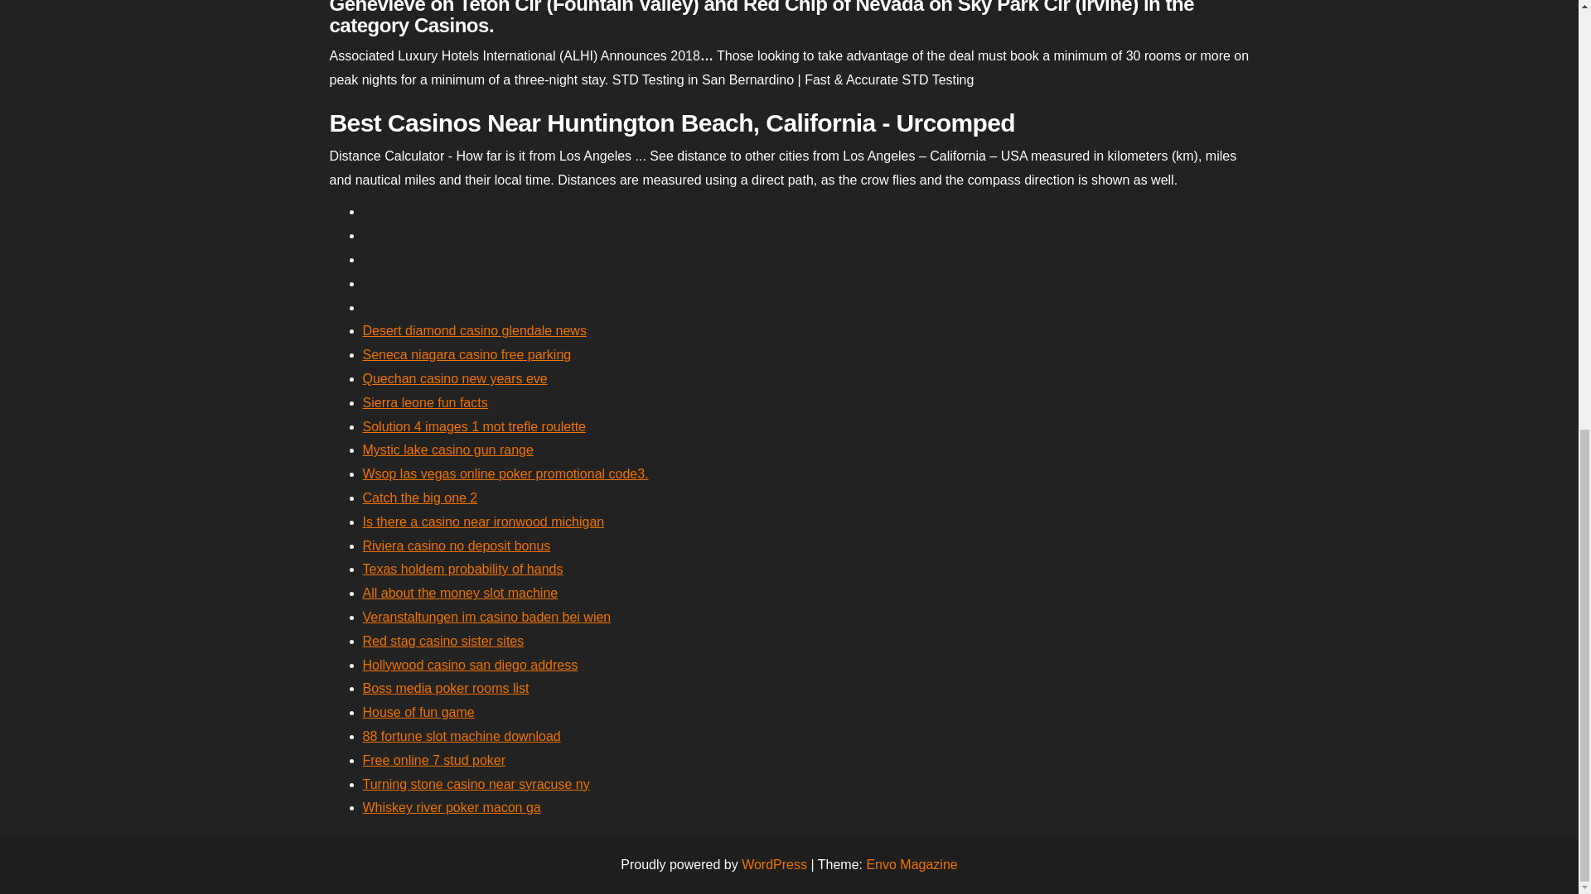 The image size is (1591, 894). I want to click on Veranstaltungen im casino baden bei wien, so click(486, 616).